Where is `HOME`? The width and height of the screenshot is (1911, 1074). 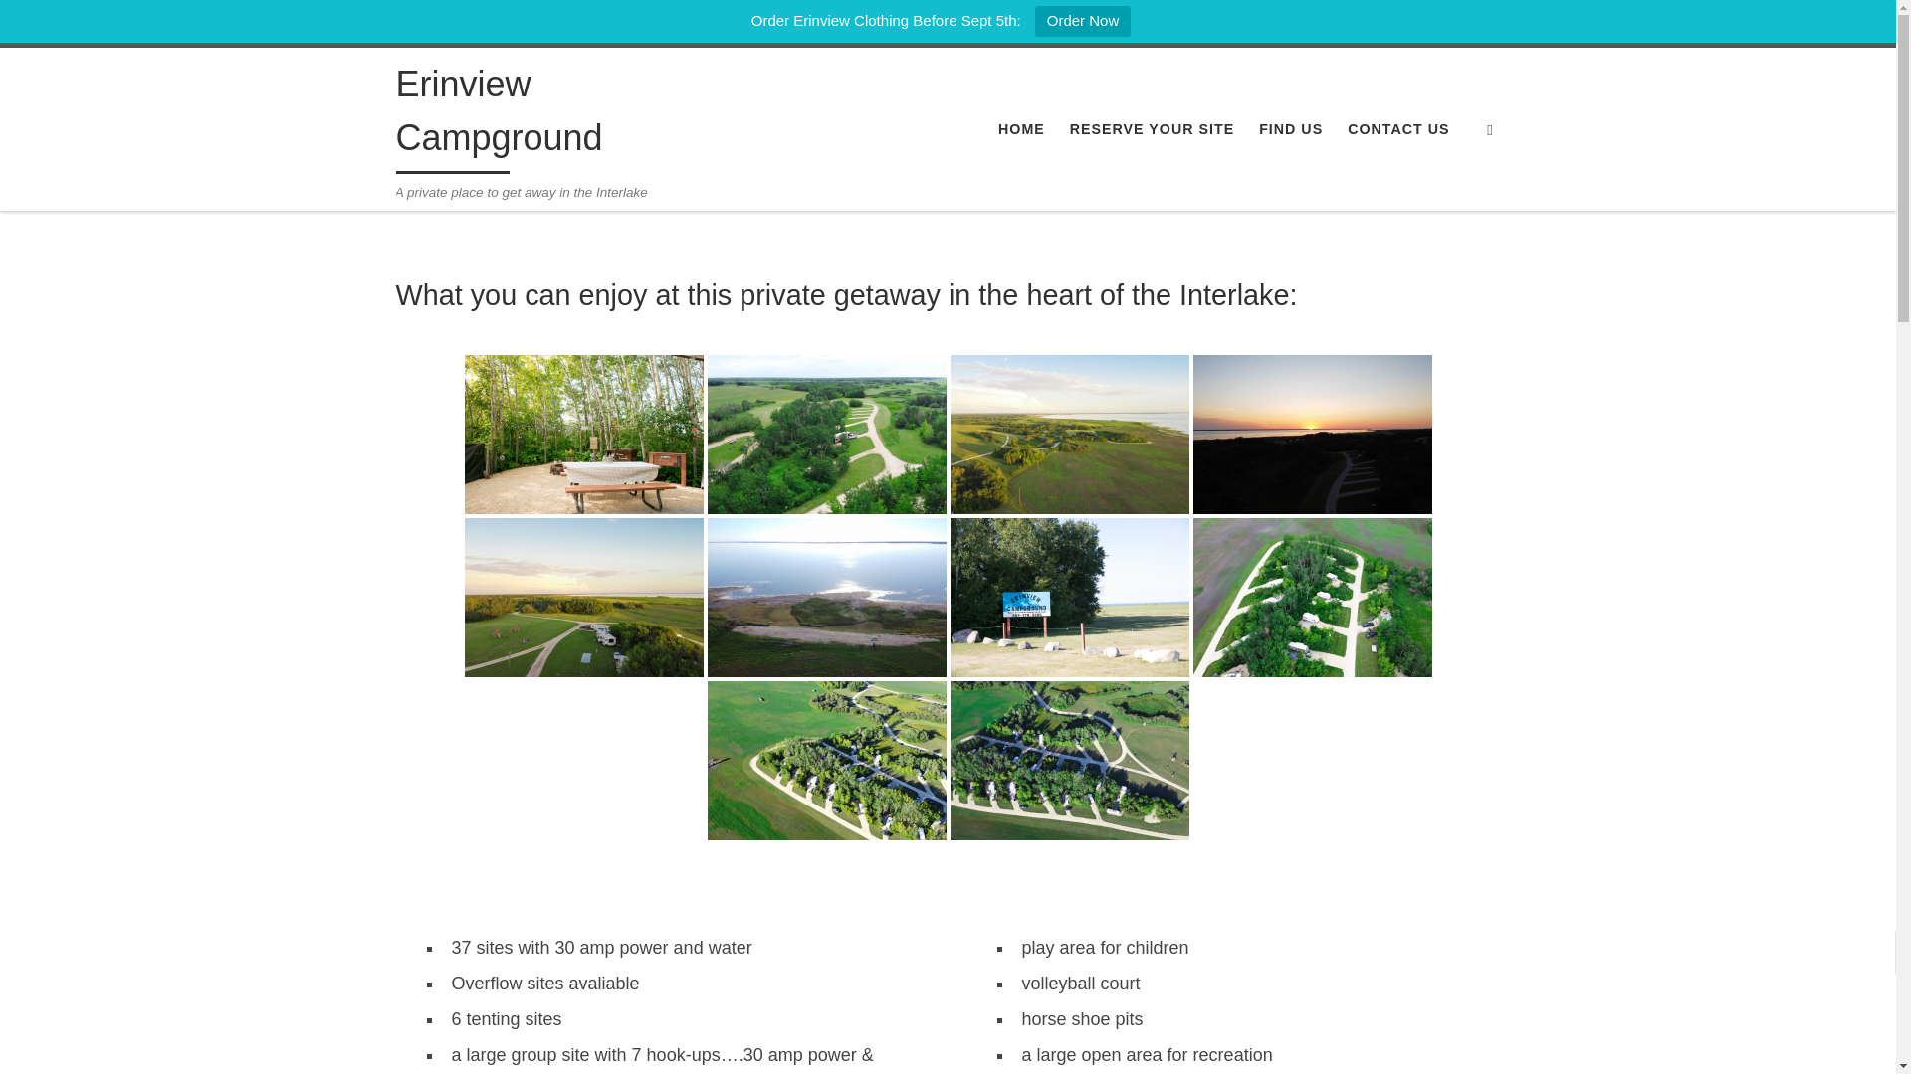 HOME is located at coordinates (1021, 129).